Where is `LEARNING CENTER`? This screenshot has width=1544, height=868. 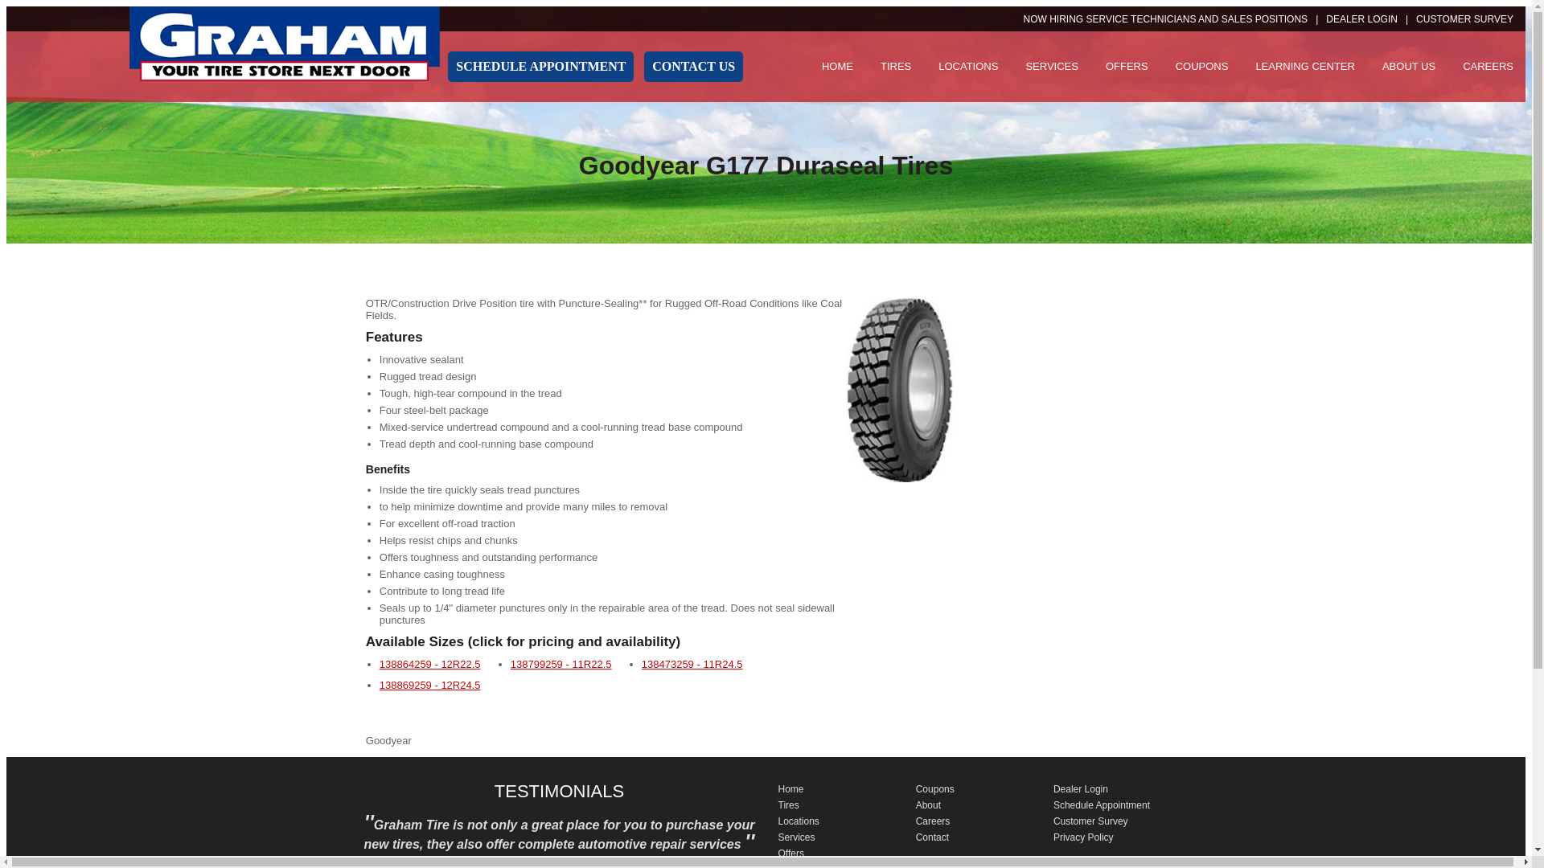
LEARNING CENTER is located at coordinates (1304, 66).